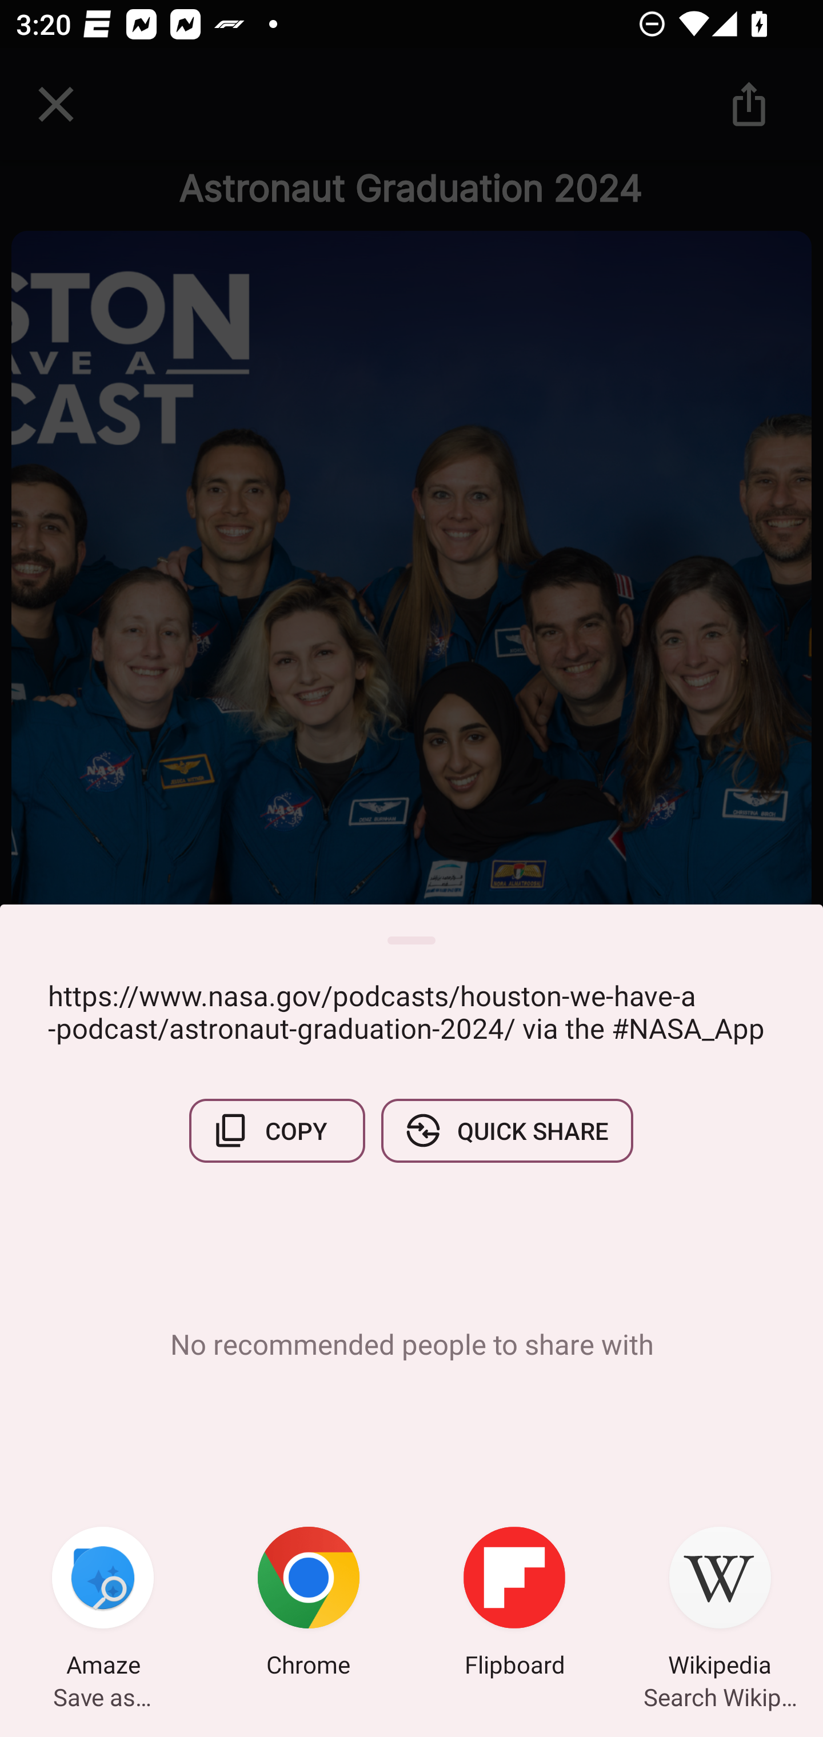 The height and width of the screenshot is (1737, 823). I want to click on QUICK SHARE, so click(506, 1130).